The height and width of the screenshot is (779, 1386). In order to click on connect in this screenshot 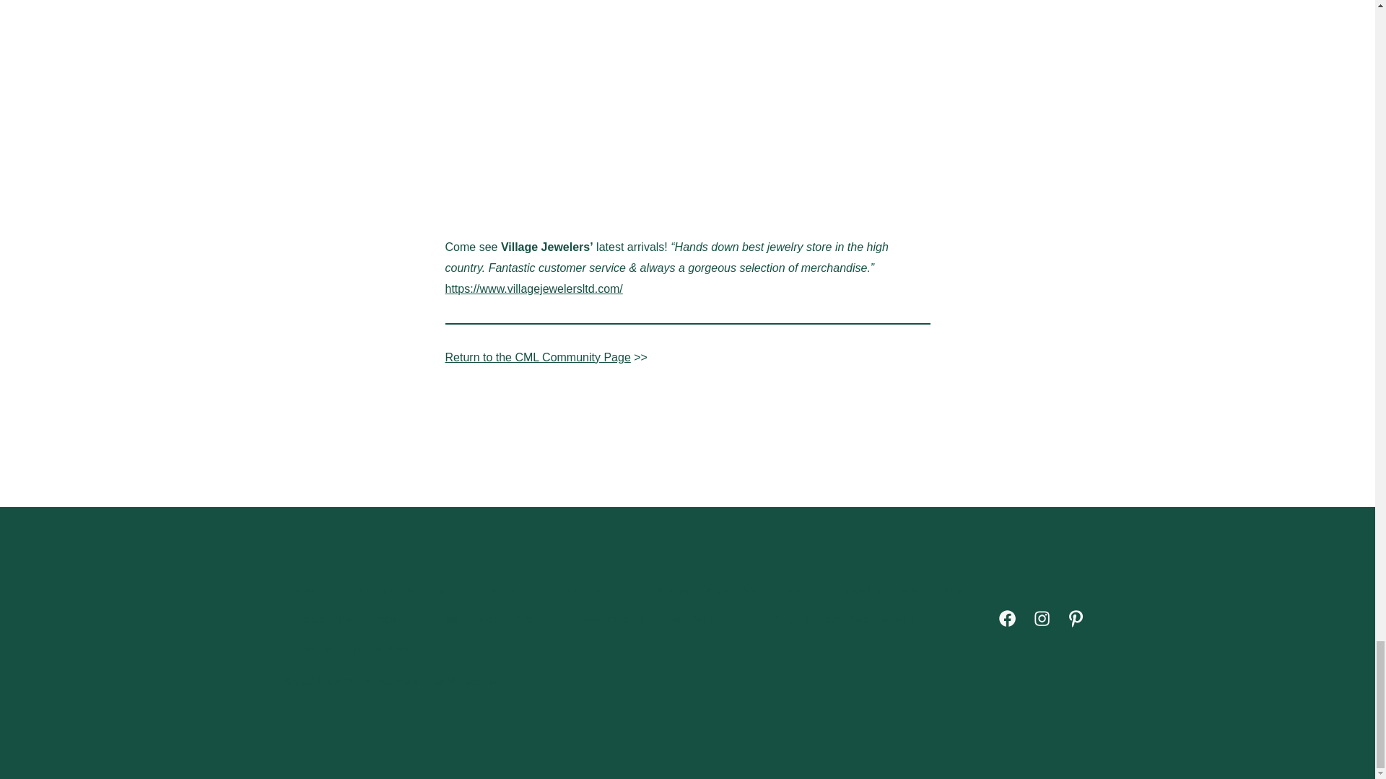, I will do `click(589, 591)`.